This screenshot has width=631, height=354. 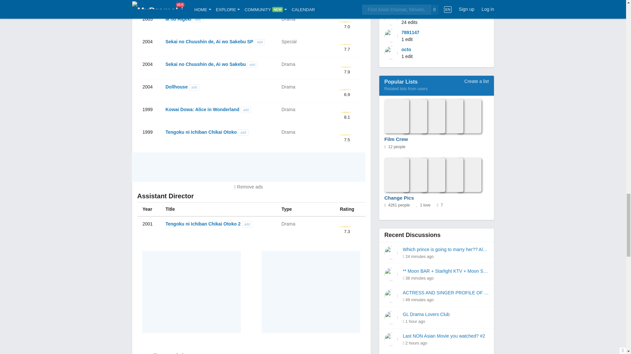 What do you see at coordinates (430, 117) in the screenshot?
I see `Film Crew` at bounding box center [430, 117].